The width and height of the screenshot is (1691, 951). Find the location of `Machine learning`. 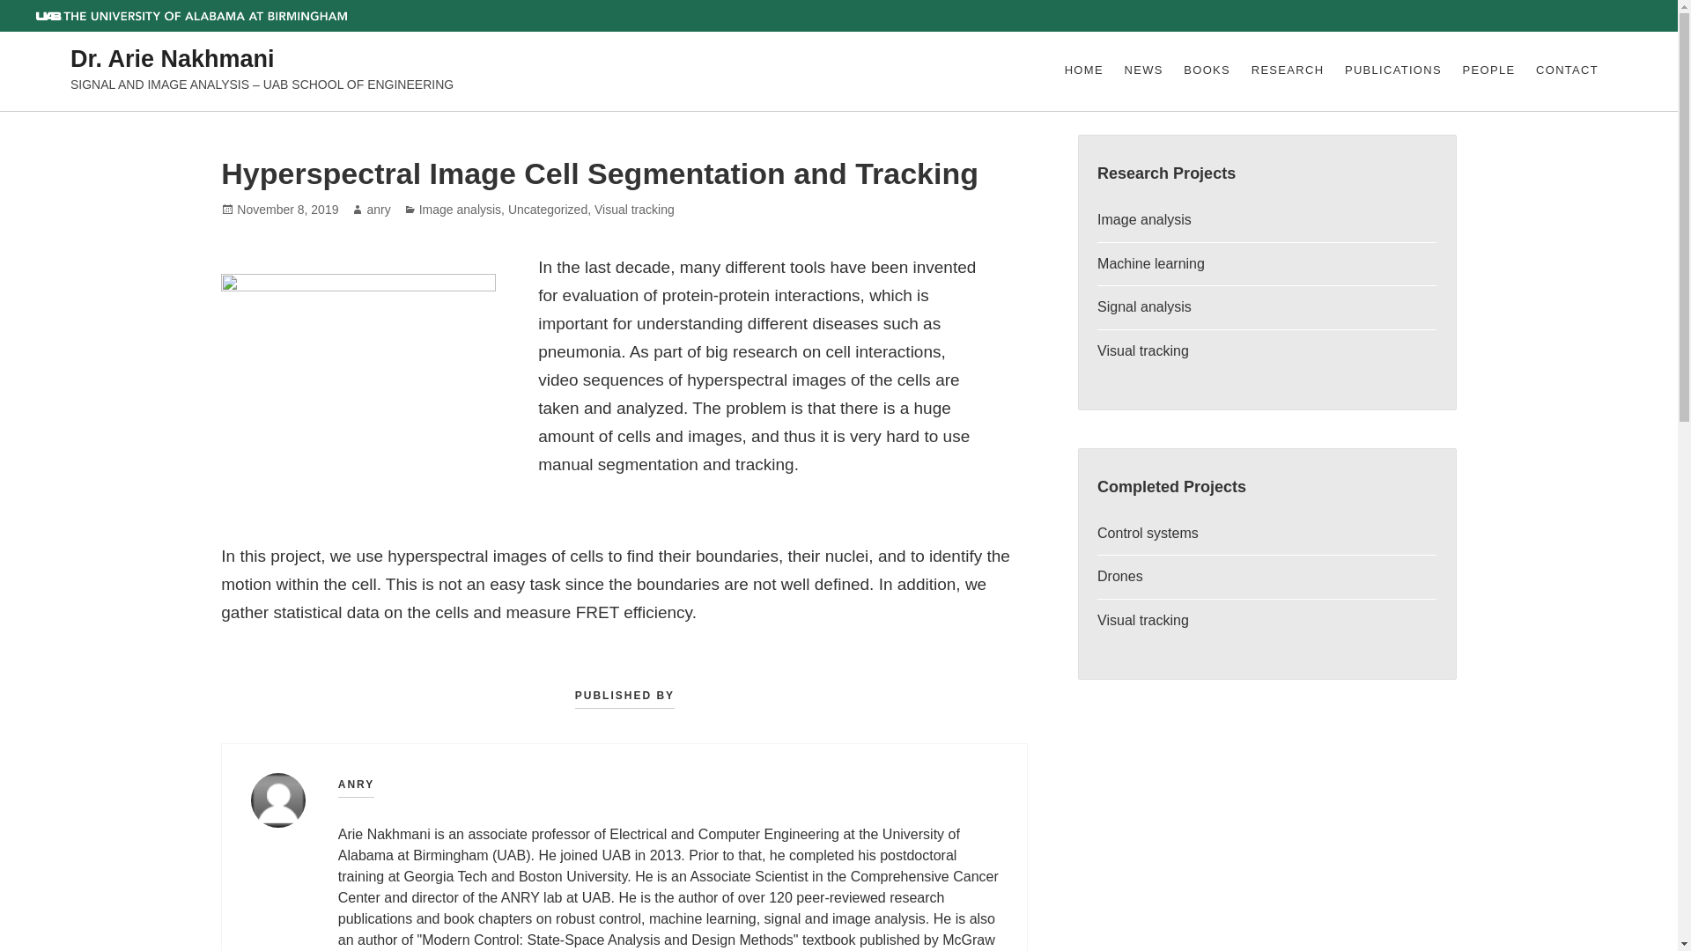

Machine learning is located at coordinates (1150, 262).